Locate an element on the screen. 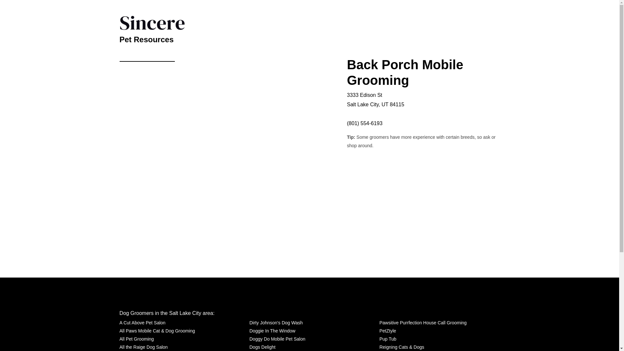 The width and height of the screenshot is (624, 351). Pup Tub is located at coordinates (388, 339).